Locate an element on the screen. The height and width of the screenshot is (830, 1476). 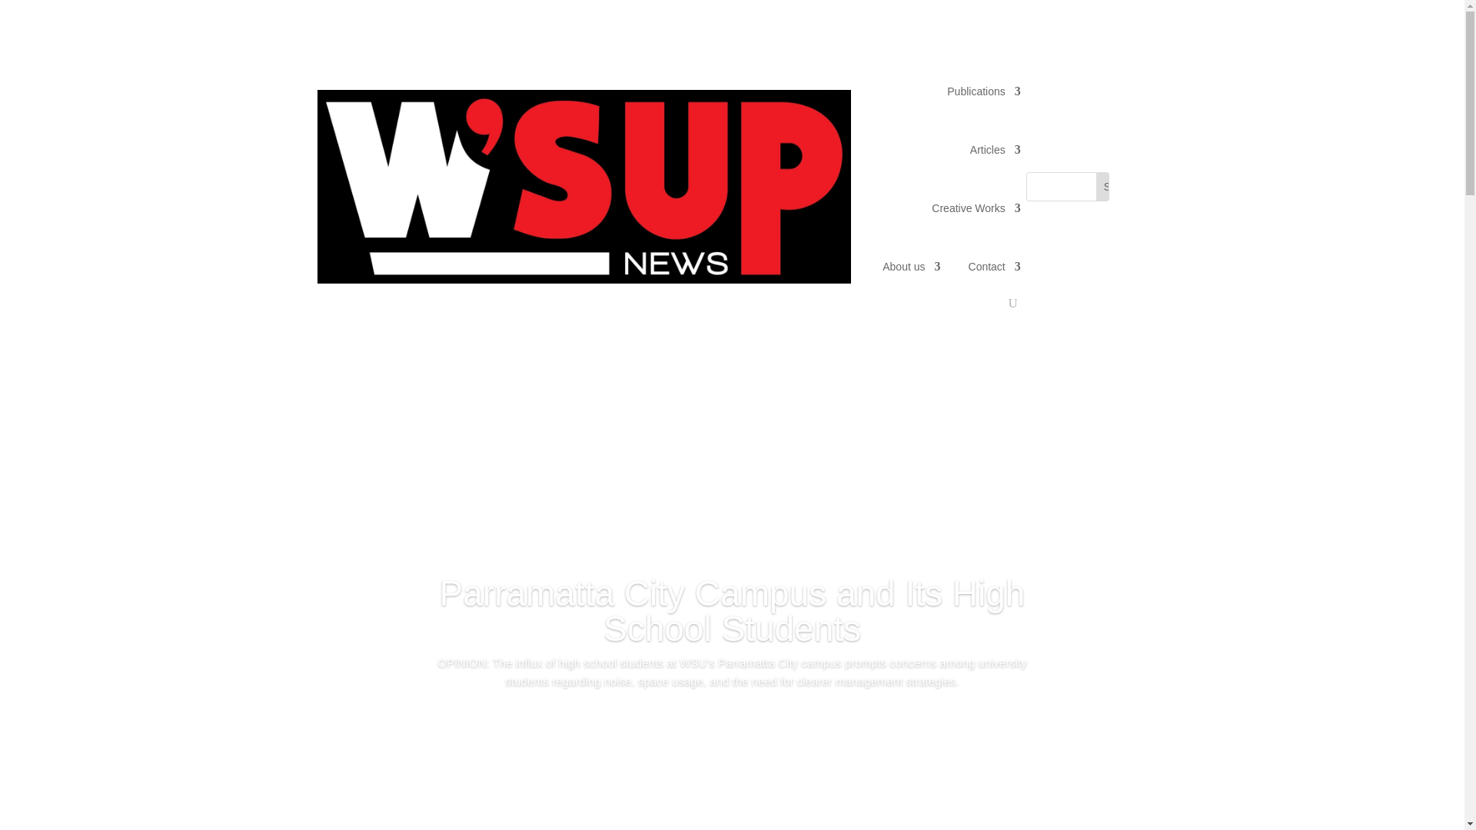
Publications is located at coordinates (984, 91).